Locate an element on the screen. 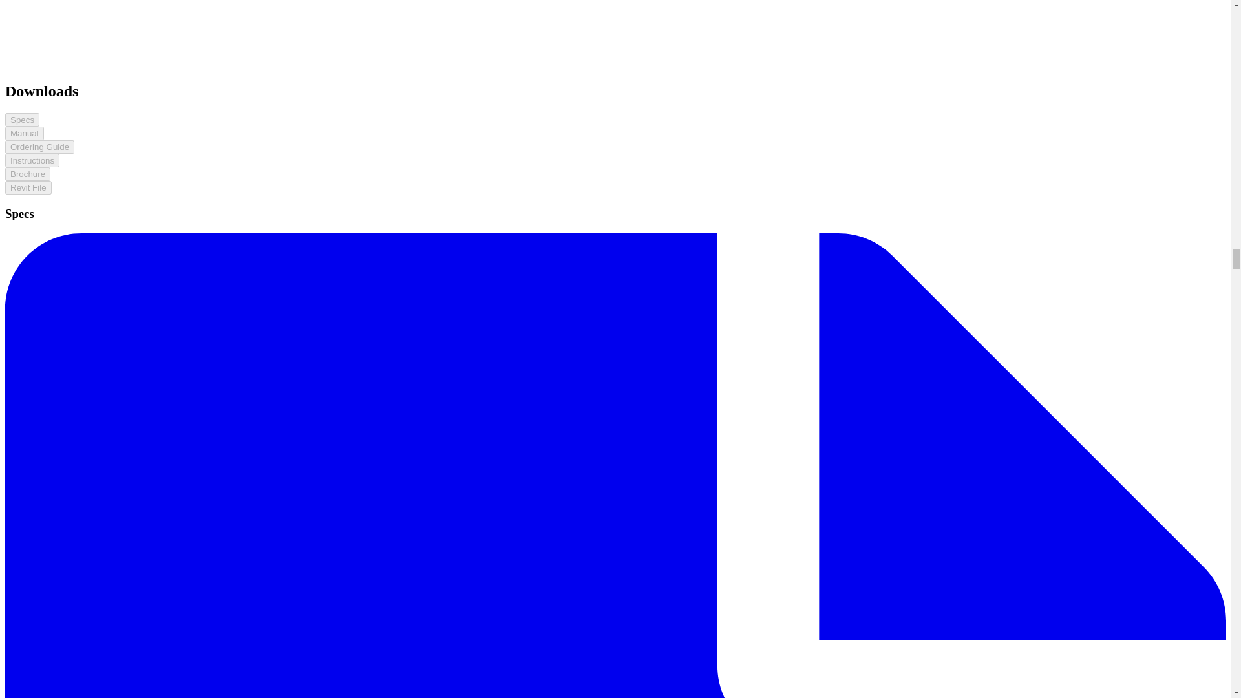 This screenshot has width=1241, height=698. Brochure is located at coordinates (27, 174).